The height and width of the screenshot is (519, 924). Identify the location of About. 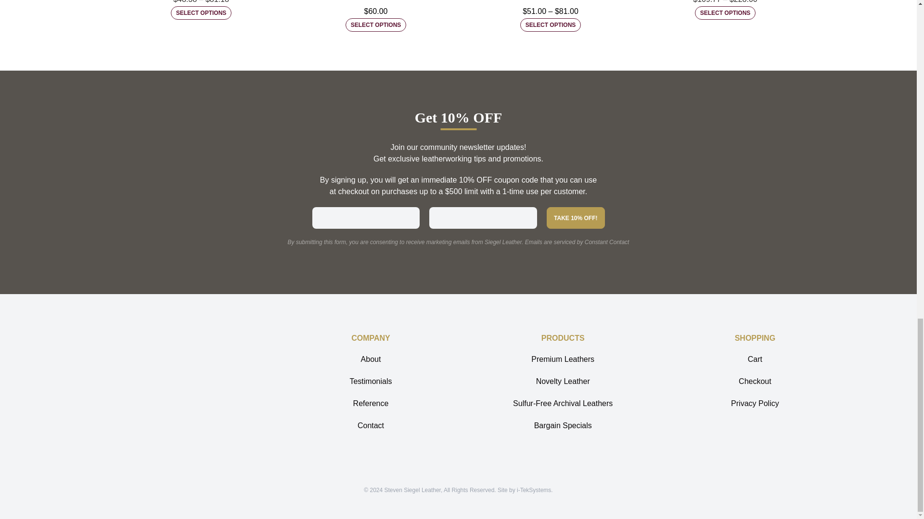
(371, 359).